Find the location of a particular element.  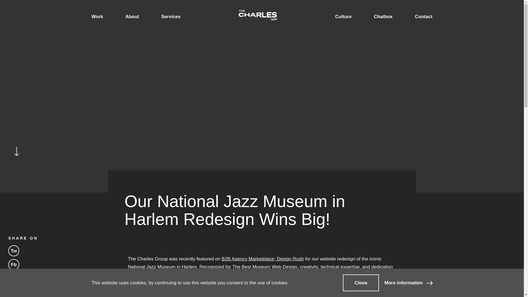

Close is located at coordinates (361, 283).